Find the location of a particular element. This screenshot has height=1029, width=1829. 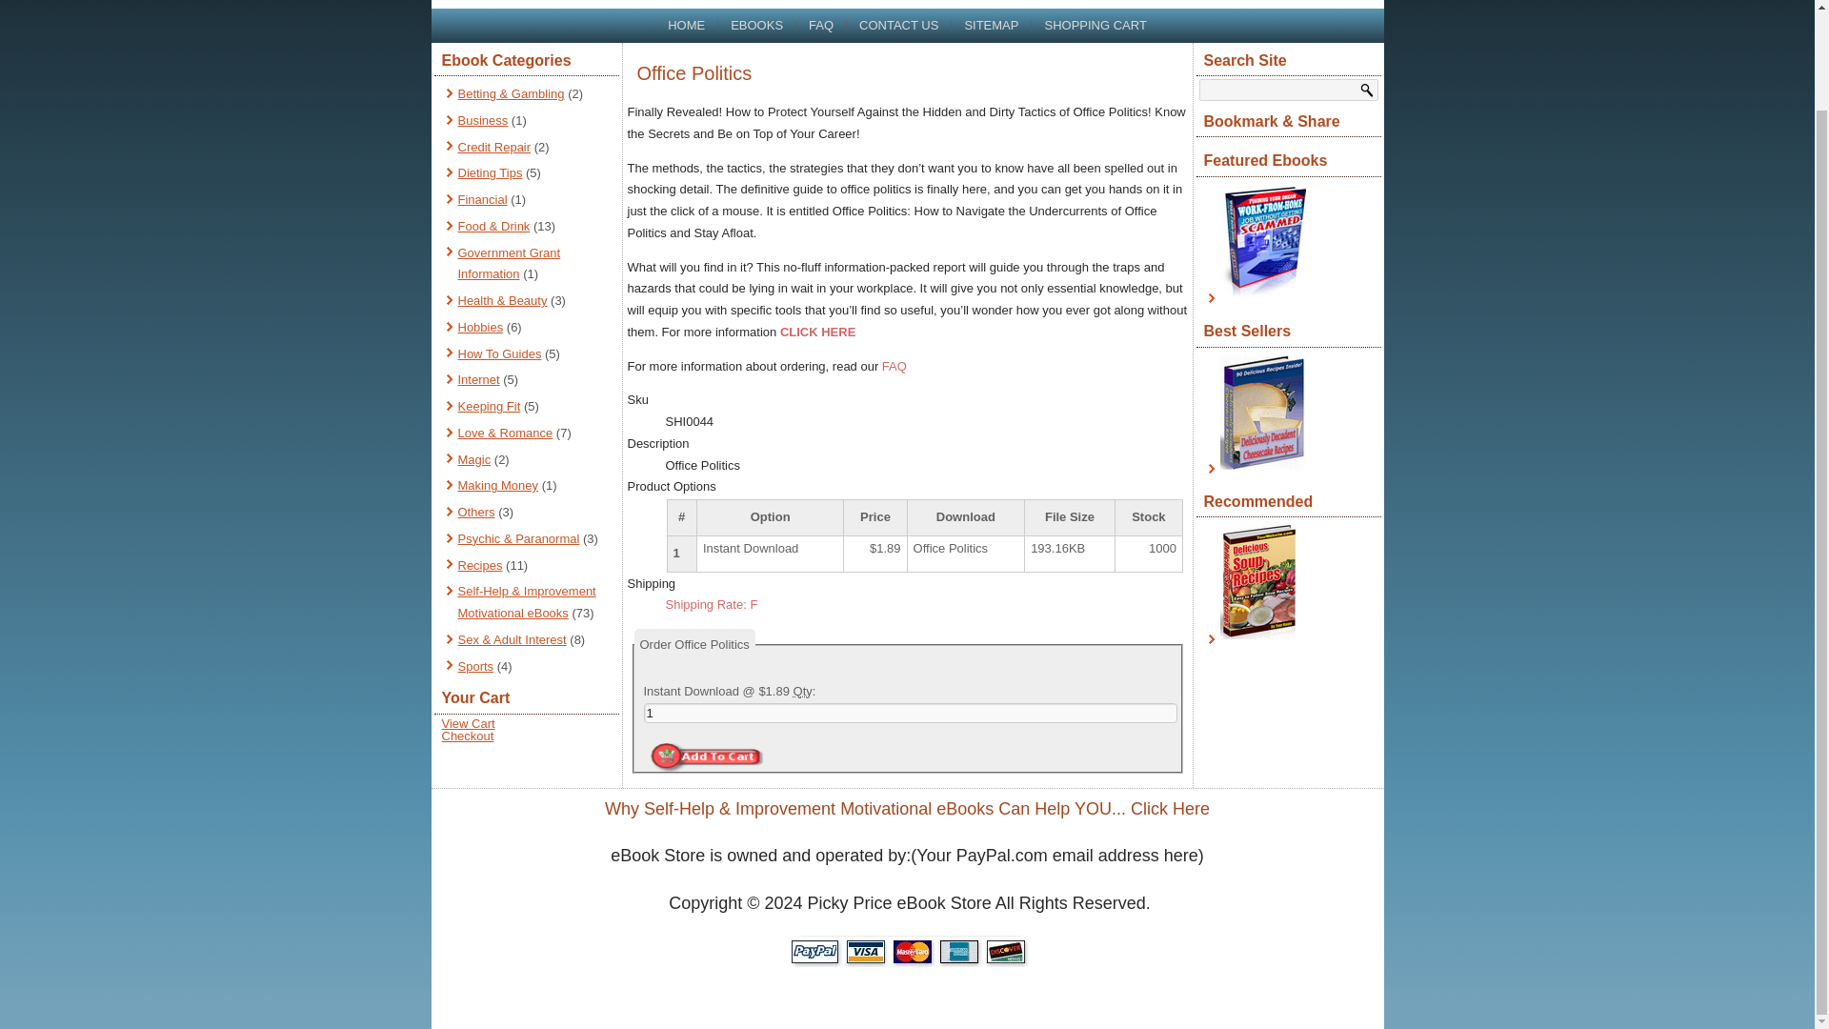

Government Grant Information is located at coordinates (509, 263).